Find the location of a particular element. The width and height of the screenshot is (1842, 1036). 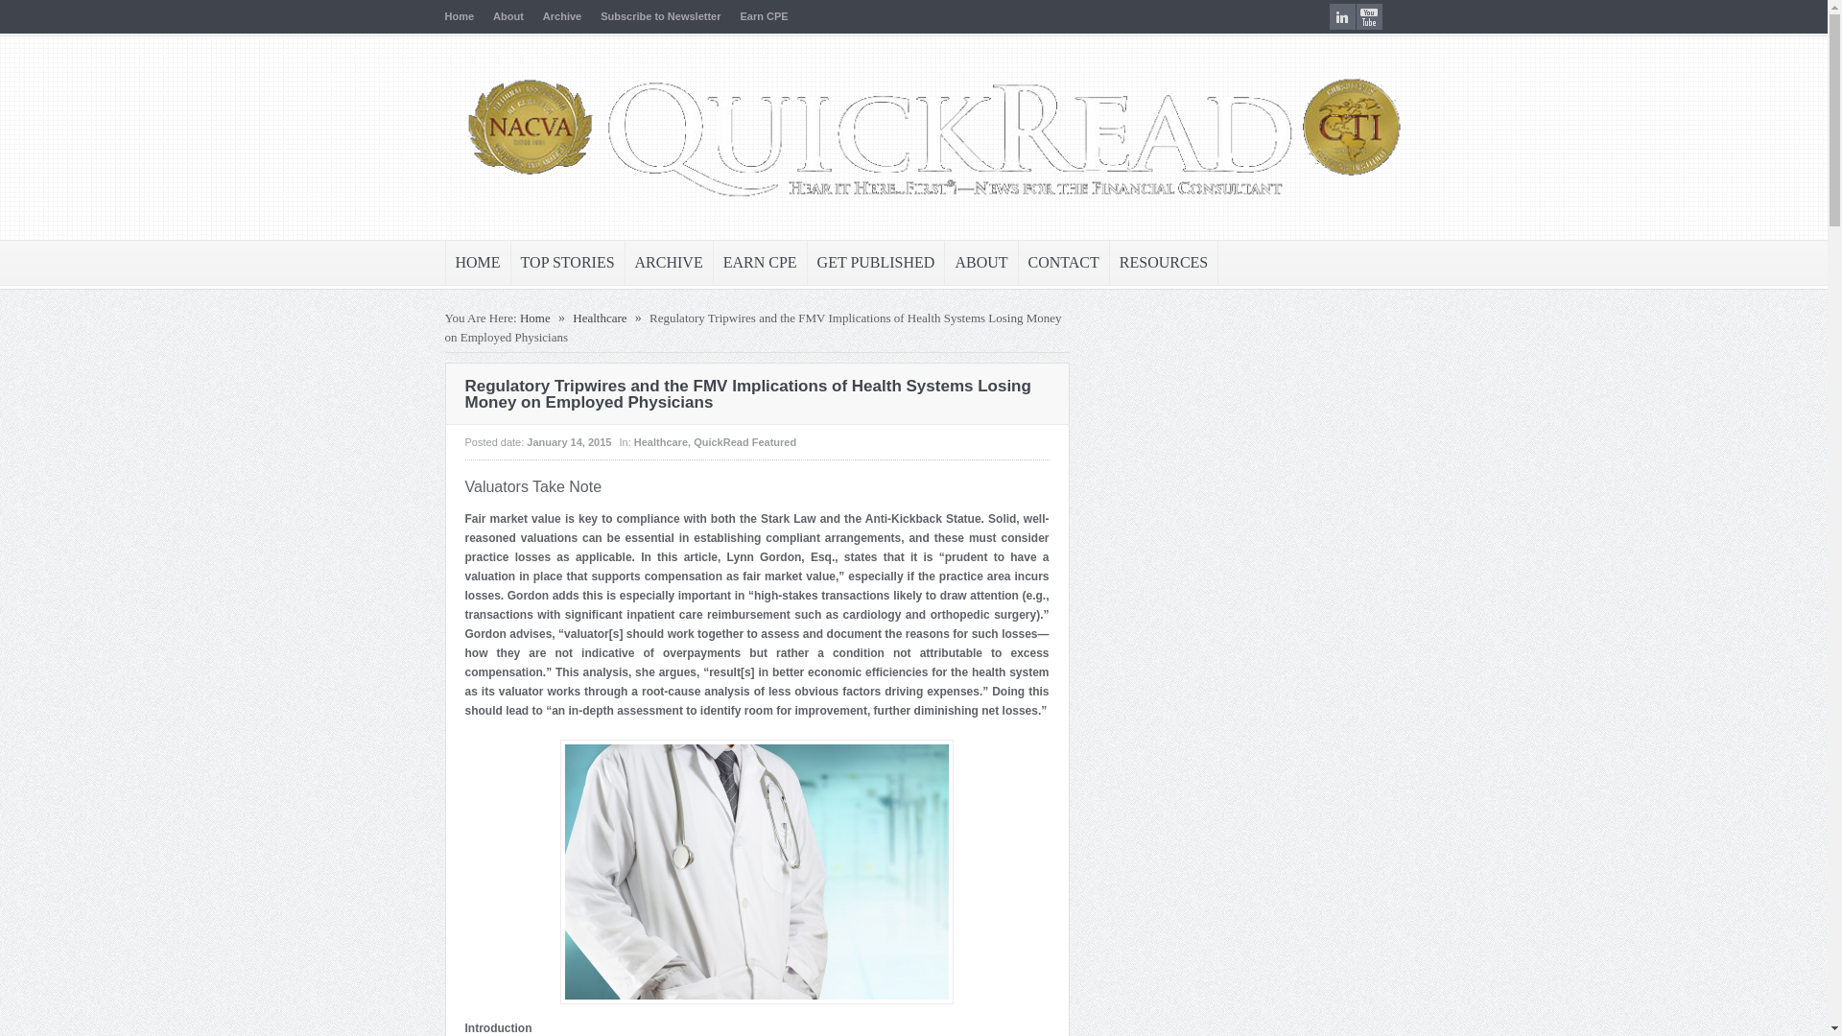

CONTACT is located at coordinates (1063, 263).